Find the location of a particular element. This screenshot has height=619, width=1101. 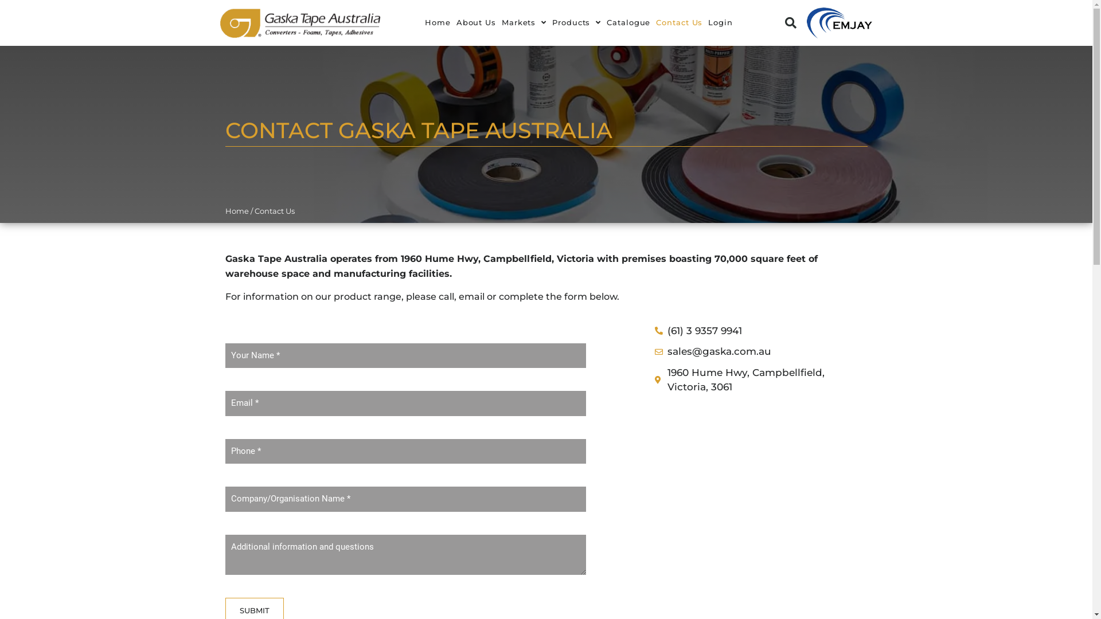

Login is located at coordinates (720, 23).